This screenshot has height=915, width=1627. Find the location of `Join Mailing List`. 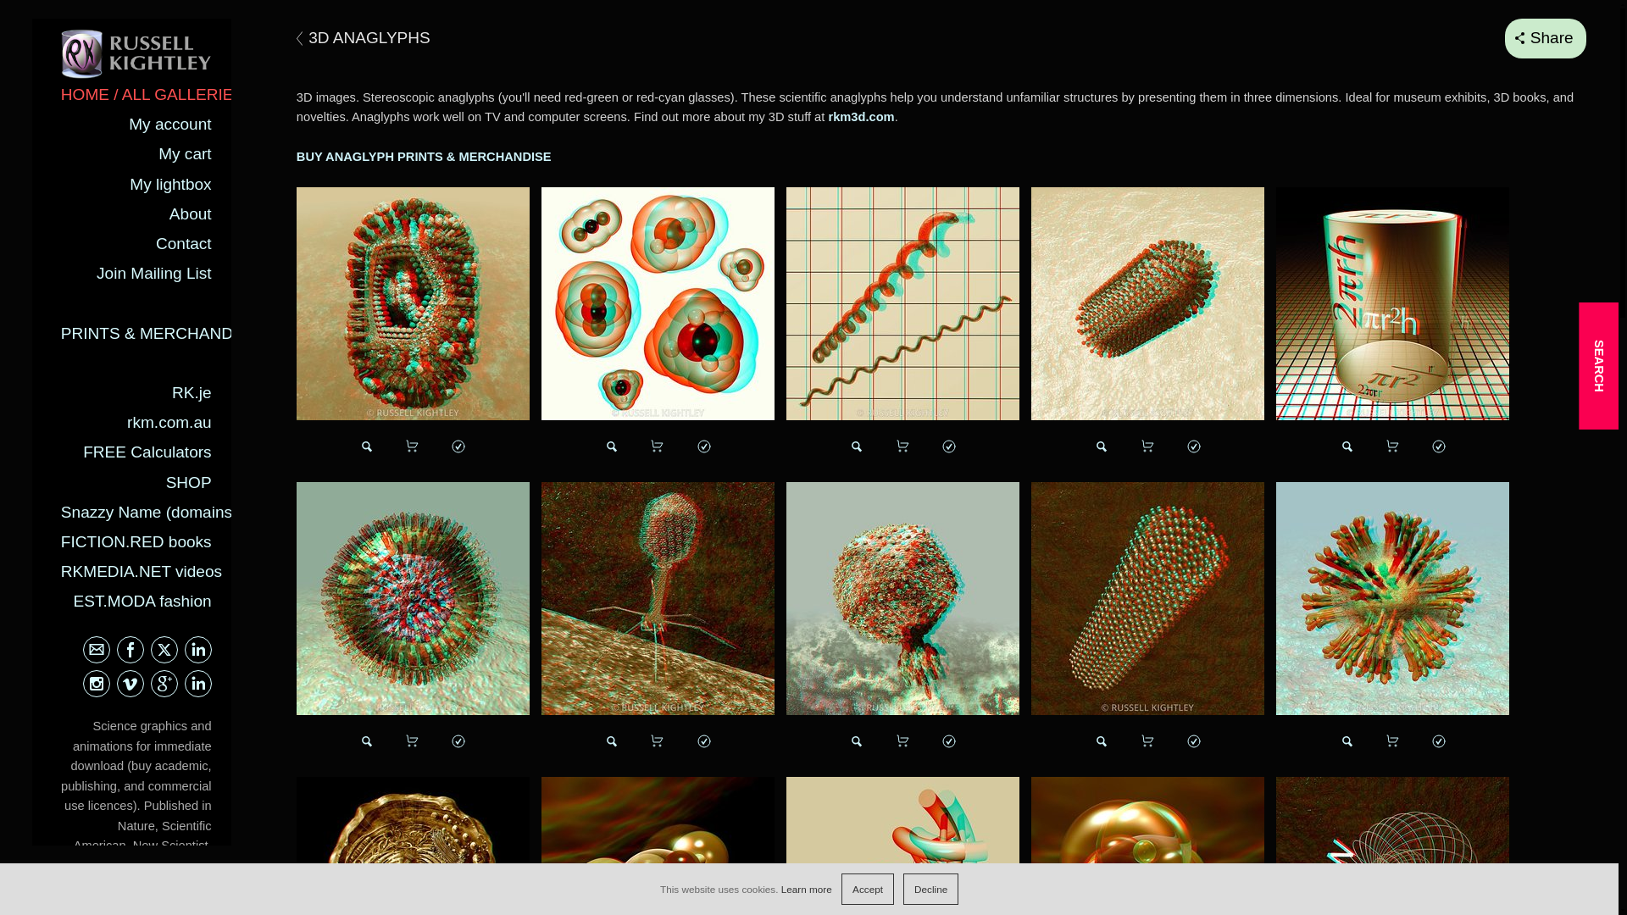

Join Mailing List is located at coordinates (153, 273).